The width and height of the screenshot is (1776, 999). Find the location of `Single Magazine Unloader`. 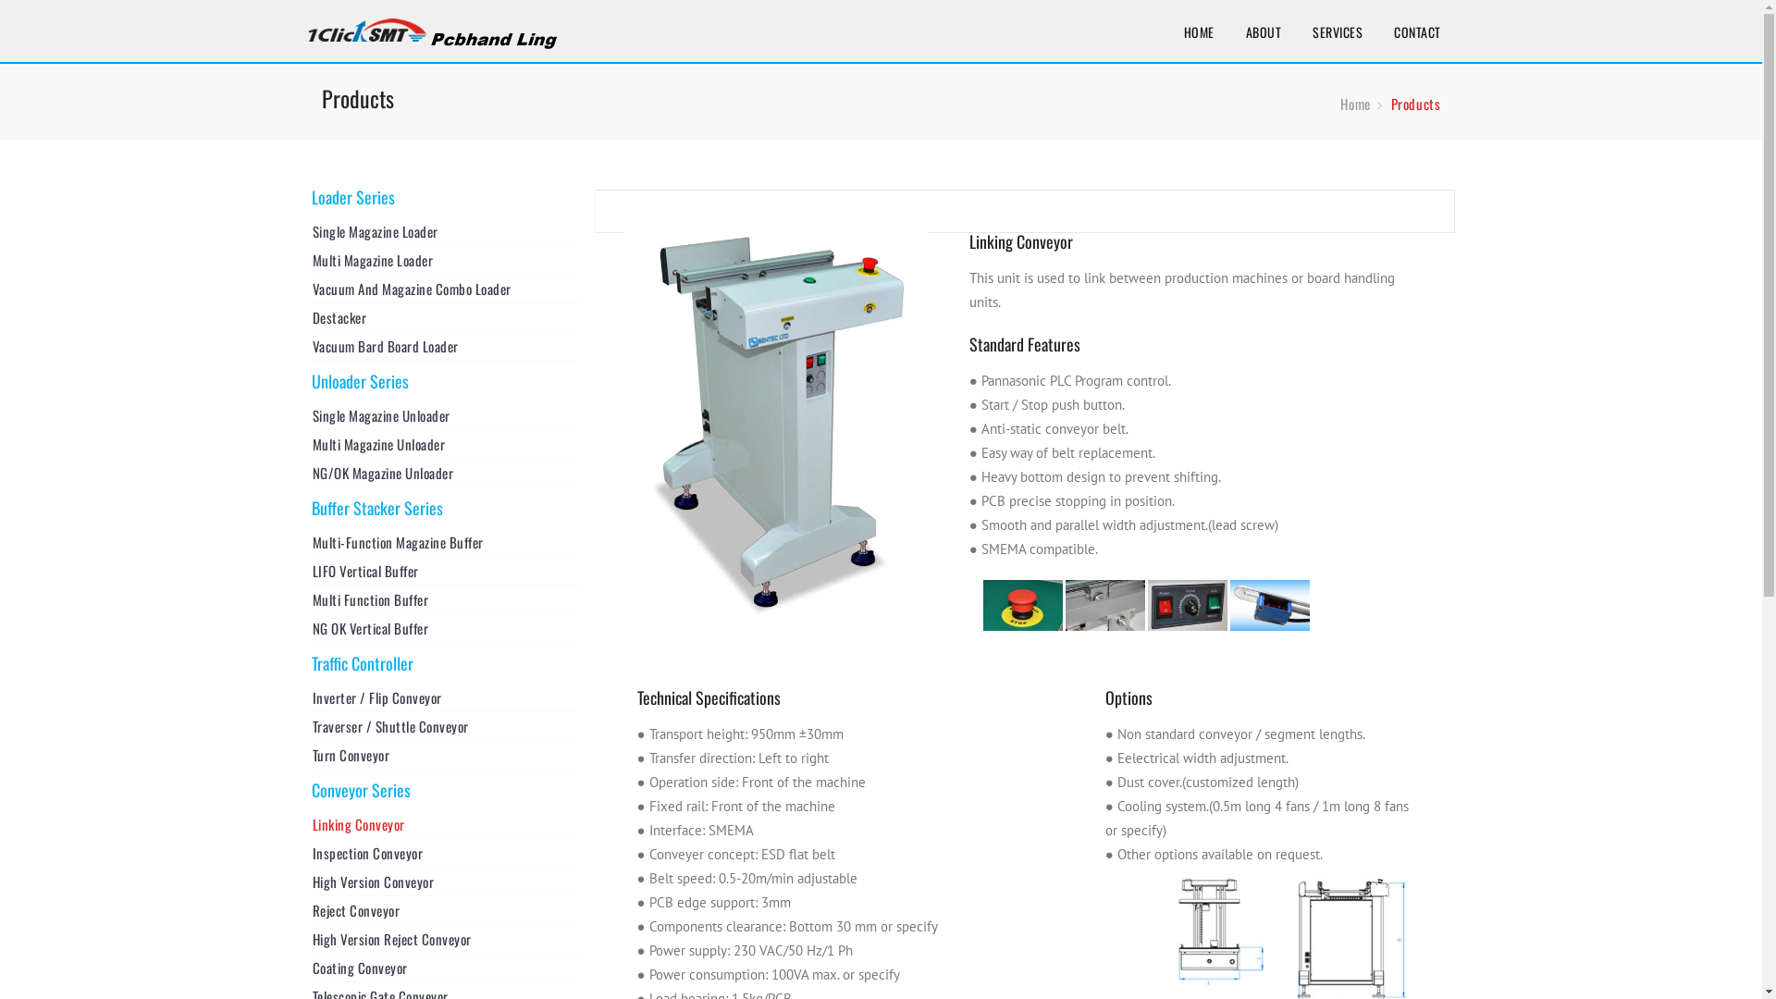

Single Magazine Unloader is located at coordinates (444, 415).